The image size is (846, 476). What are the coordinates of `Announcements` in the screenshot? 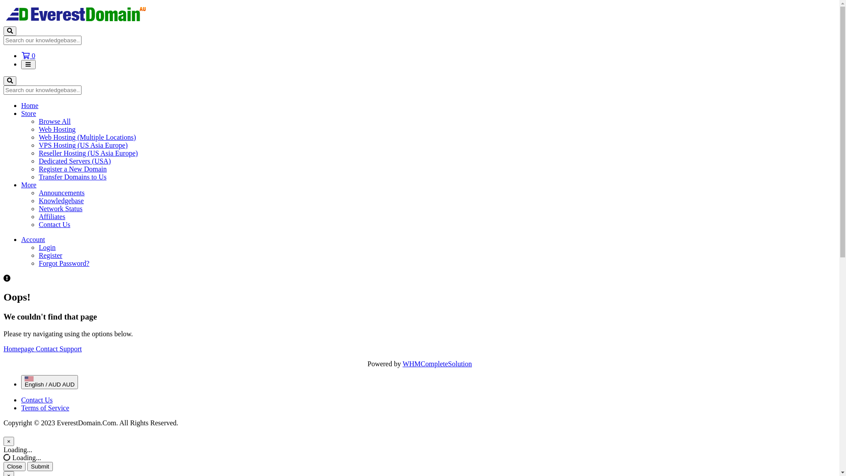 It's located at (62, 193).